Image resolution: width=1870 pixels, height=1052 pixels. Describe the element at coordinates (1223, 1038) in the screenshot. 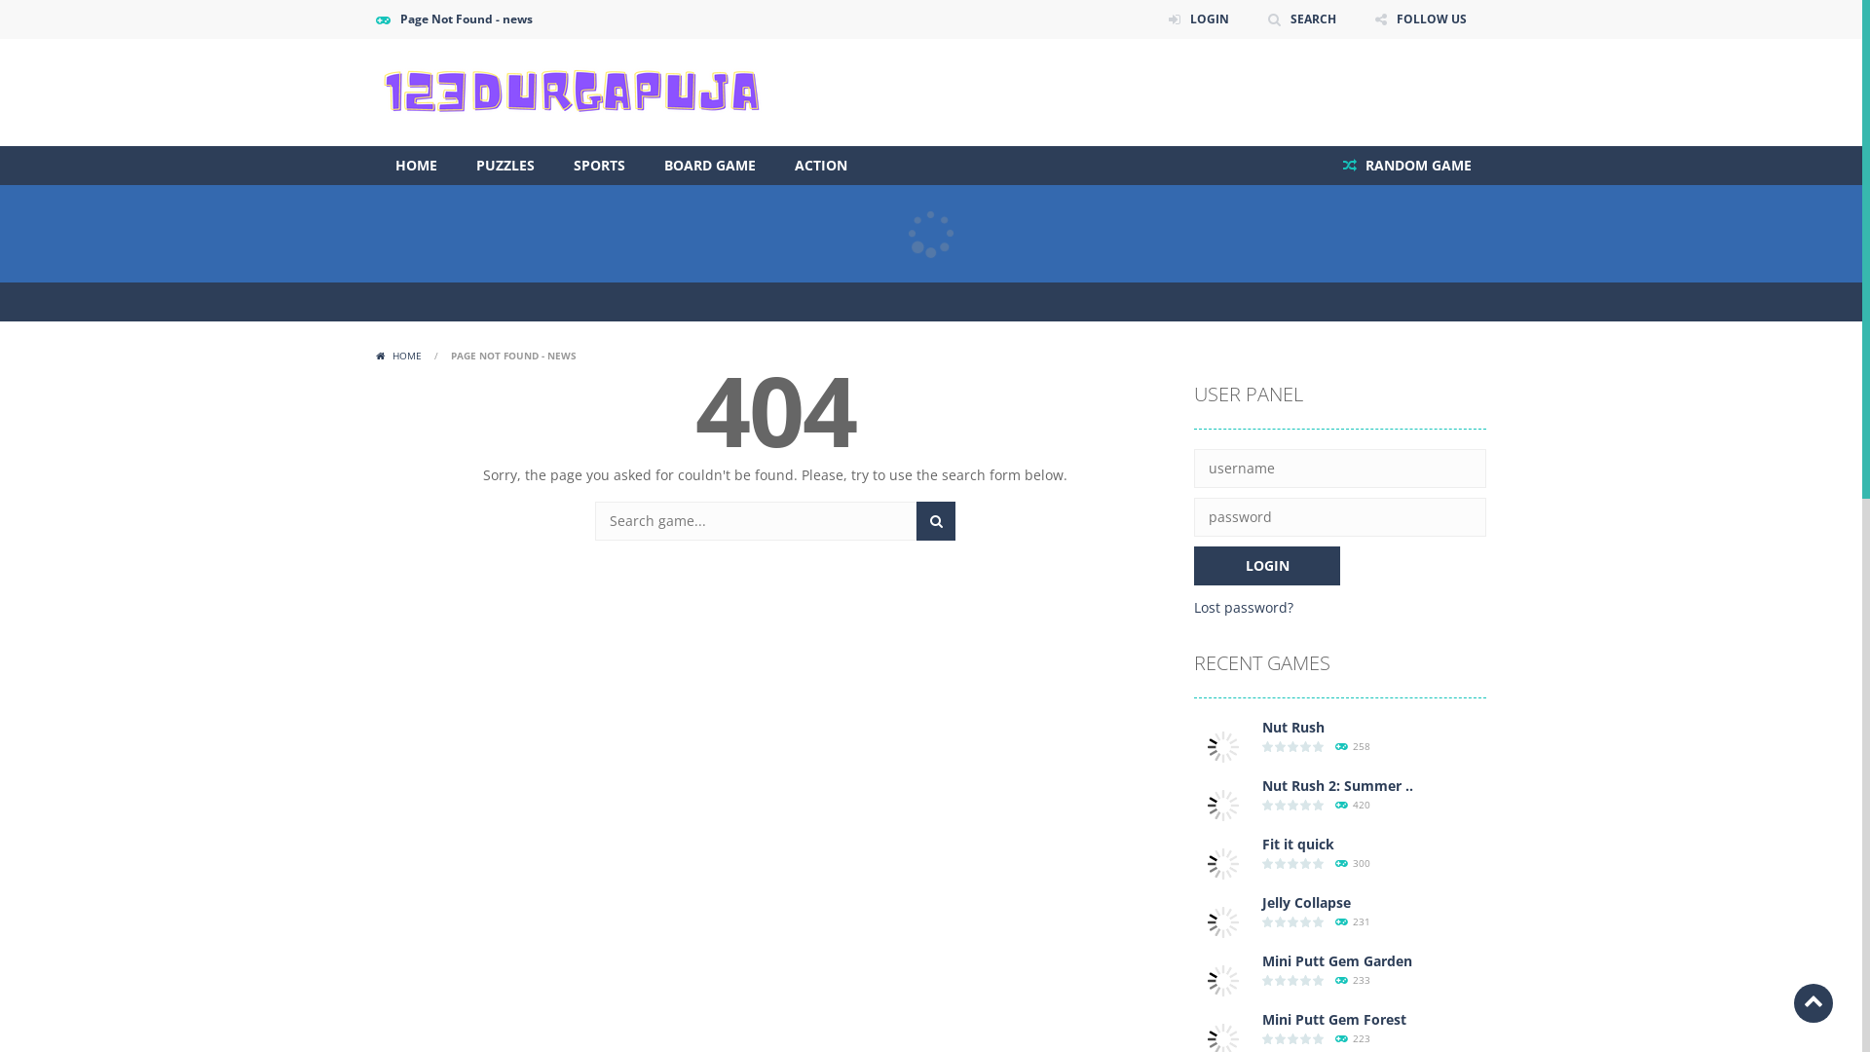

I see `Mini Putt Gem Forest` at that location.